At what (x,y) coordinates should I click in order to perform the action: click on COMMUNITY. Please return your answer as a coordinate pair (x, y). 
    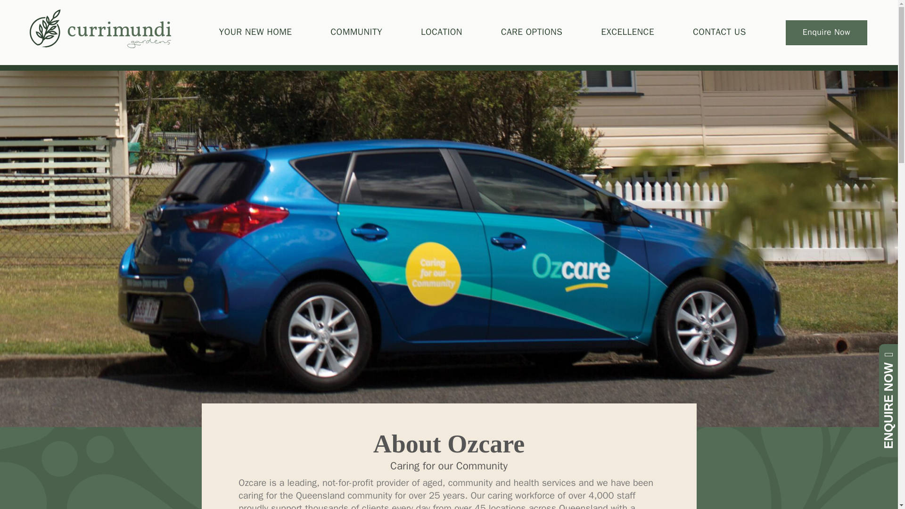
    Looking at the image, I should click on (356, 32).